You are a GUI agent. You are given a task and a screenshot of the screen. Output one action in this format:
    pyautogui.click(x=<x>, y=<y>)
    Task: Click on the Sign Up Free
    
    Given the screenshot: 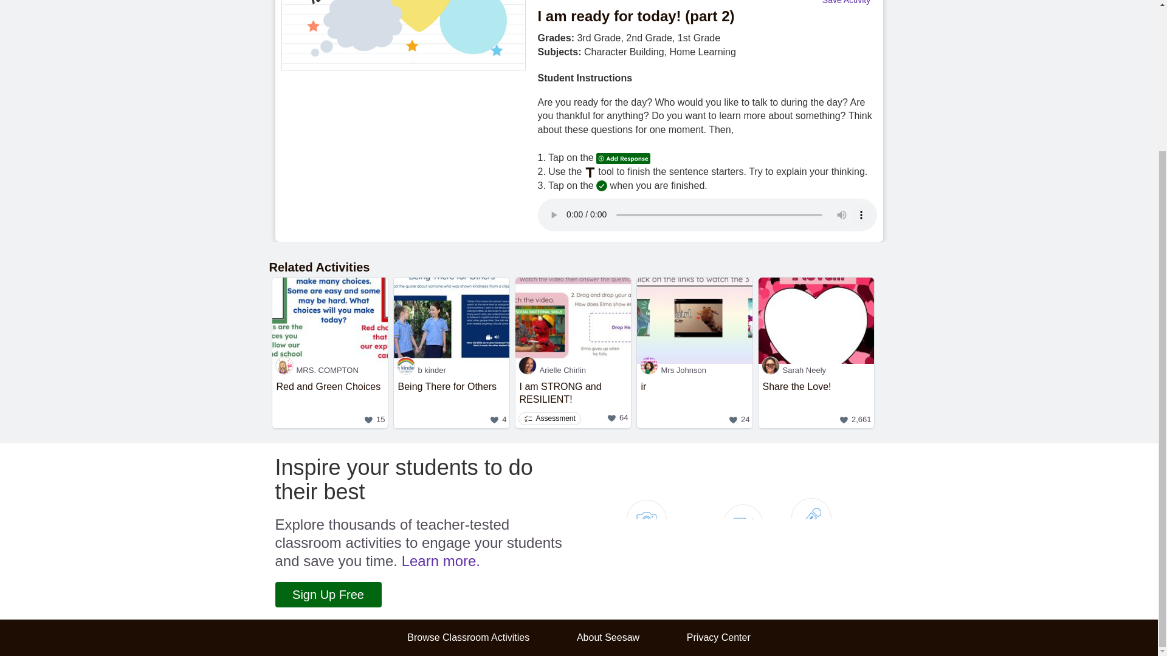 What is the action you would take?
    pyautogui.click(x=573, y=370)
    